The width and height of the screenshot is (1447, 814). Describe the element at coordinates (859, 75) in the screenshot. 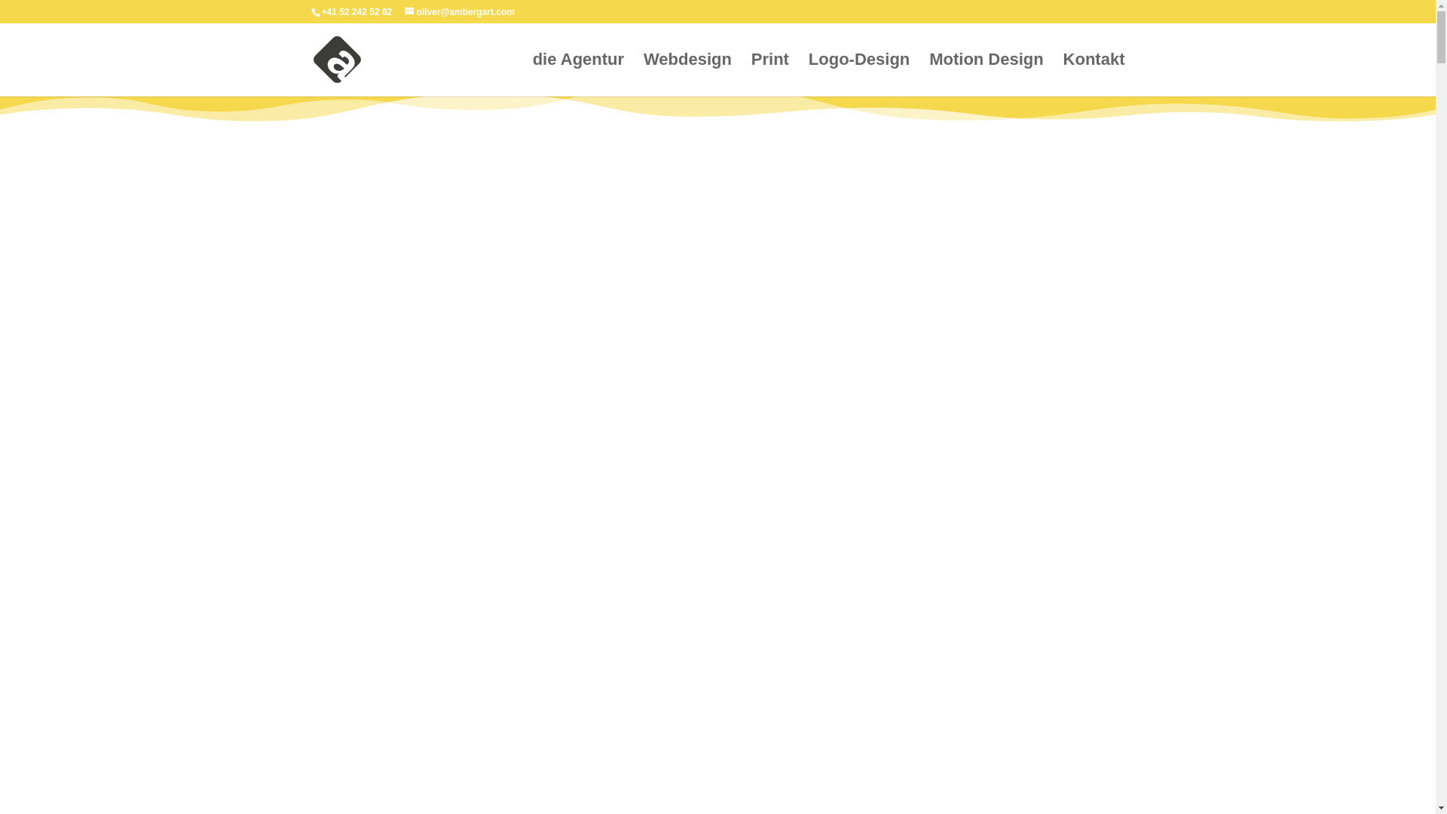

I see `Logo-Design` at that location.